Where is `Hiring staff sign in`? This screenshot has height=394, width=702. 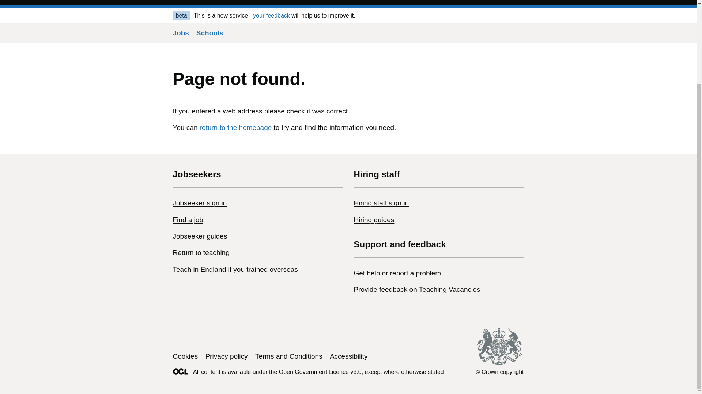 Hiring staff sign in is located at coordinates (381, 203).